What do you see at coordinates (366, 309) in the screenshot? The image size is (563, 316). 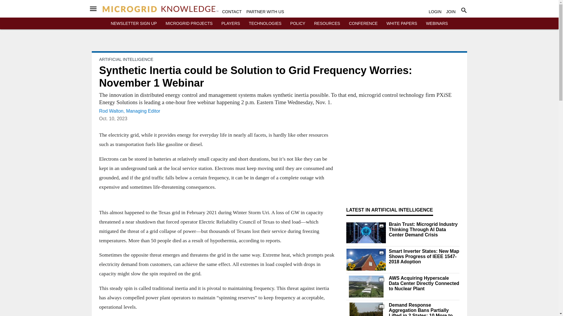 I see `Solar panels on Oregon farm` at bounding box center [366, 309].